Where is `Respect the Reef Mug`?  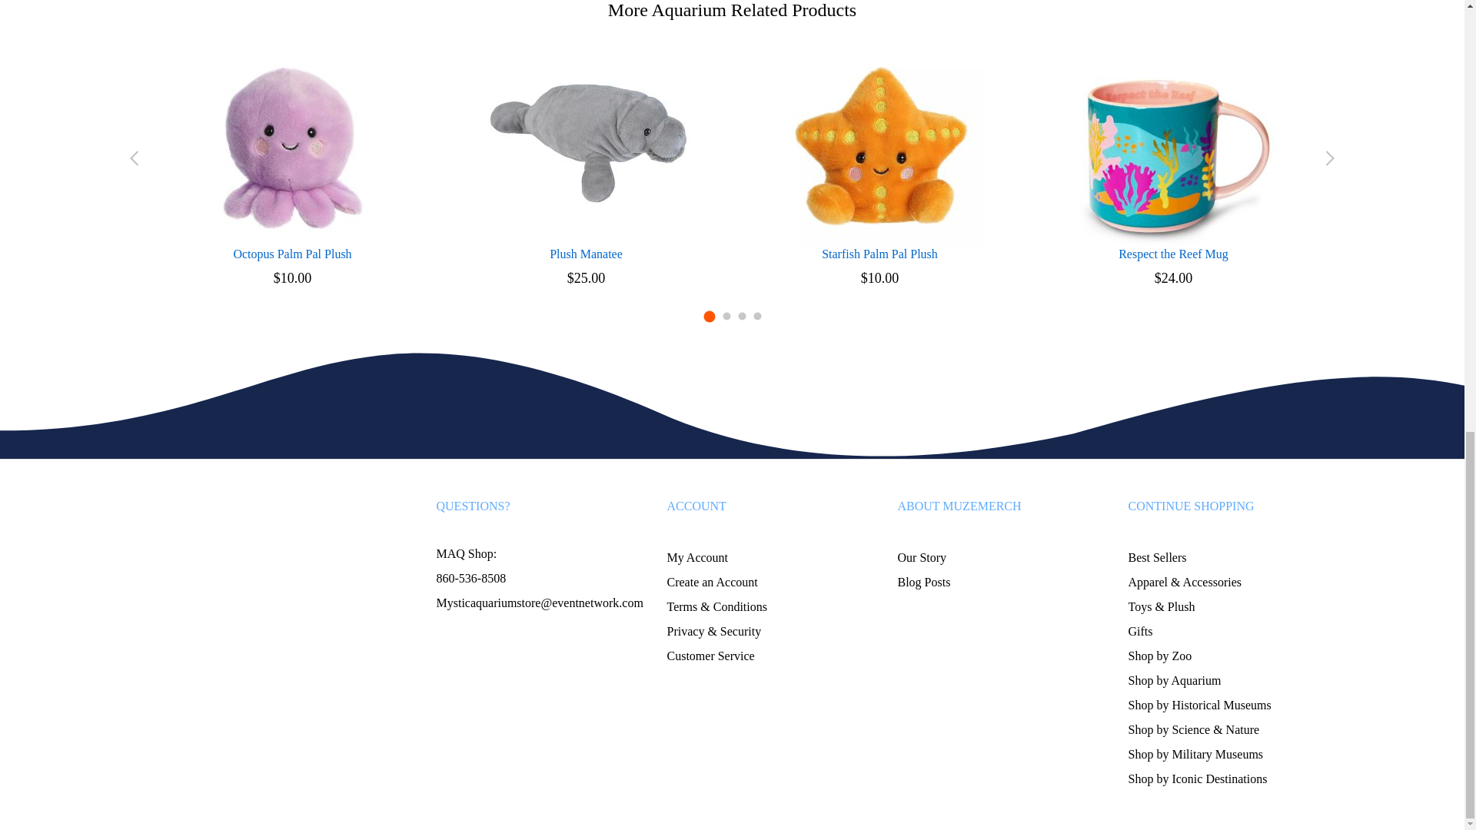
Respect the Reef Mug is located at coordinates (1174, 254).